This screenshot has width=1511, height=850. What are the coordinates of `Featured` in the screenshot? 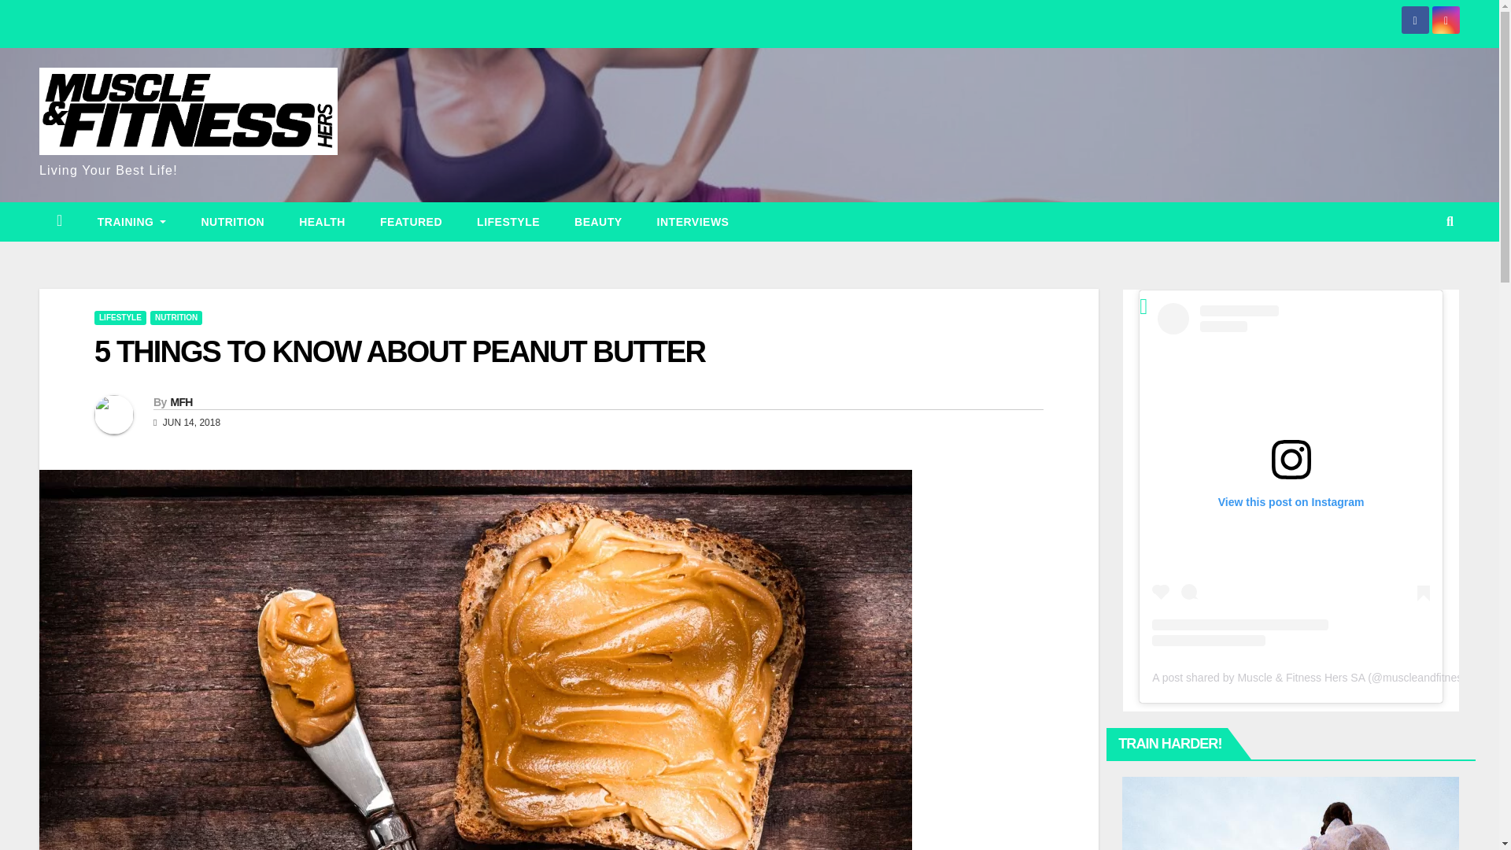 It's located at (411, 222).